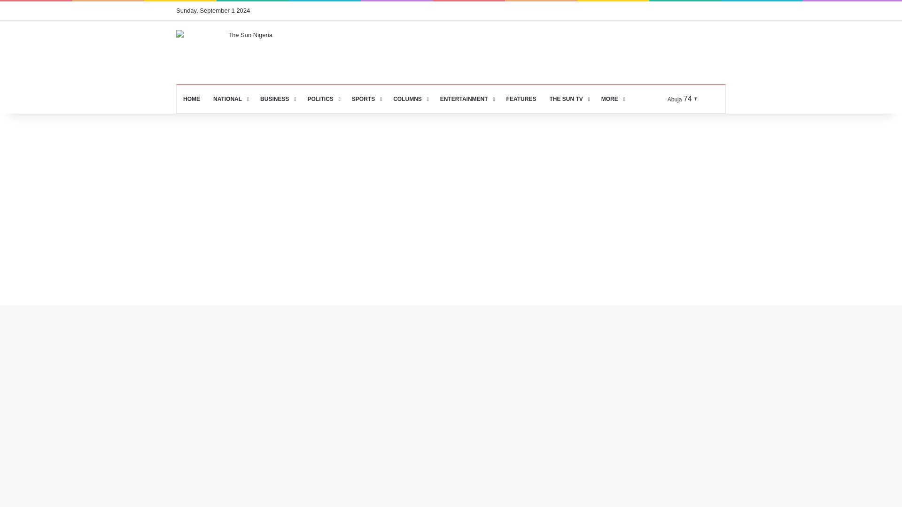 Image resolution: width=902 pixels, height=507 pixels. Describe the element at coordinates (322, 99) in the screenshot. I see `POLITICS` at that location.